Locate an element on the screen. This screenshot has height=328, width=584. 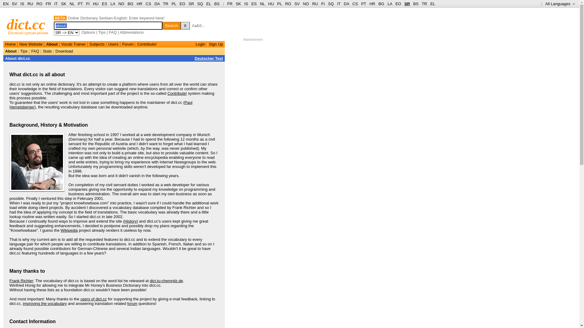
Subjects is located at coordinates (97, 44).